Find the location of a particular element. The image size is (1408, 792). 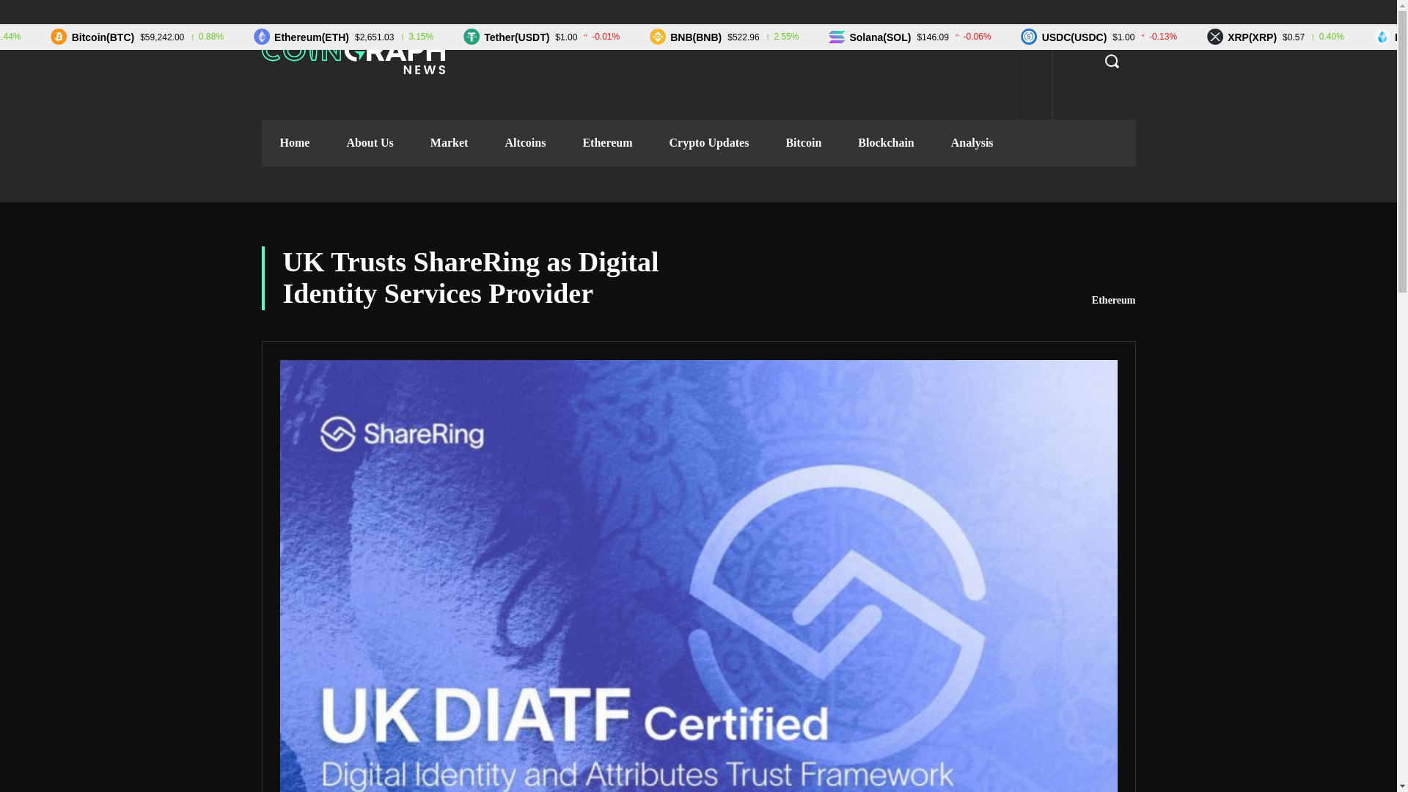

Blockchain is located at coordinates (886, 142).